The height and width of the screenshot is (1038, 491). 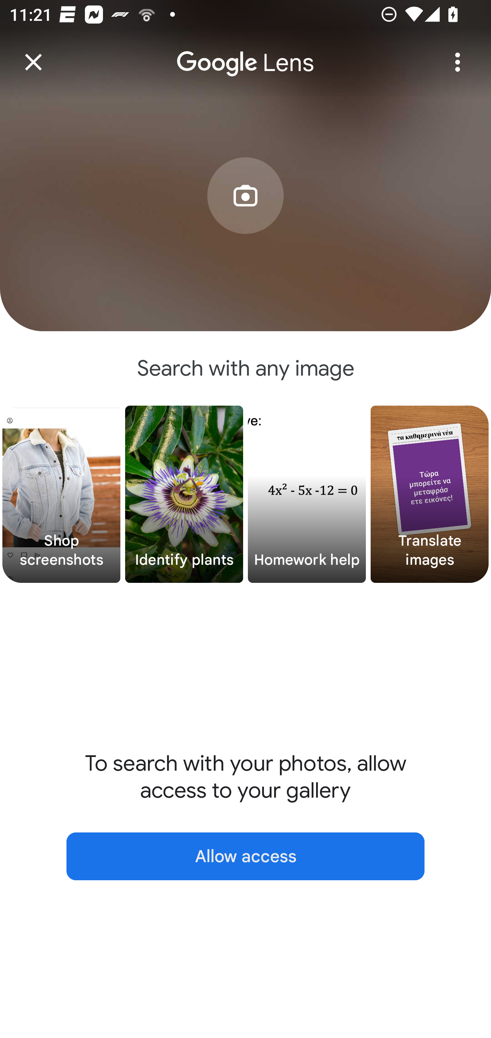 I want to click on Identify plants, so click(x=184, y=494).